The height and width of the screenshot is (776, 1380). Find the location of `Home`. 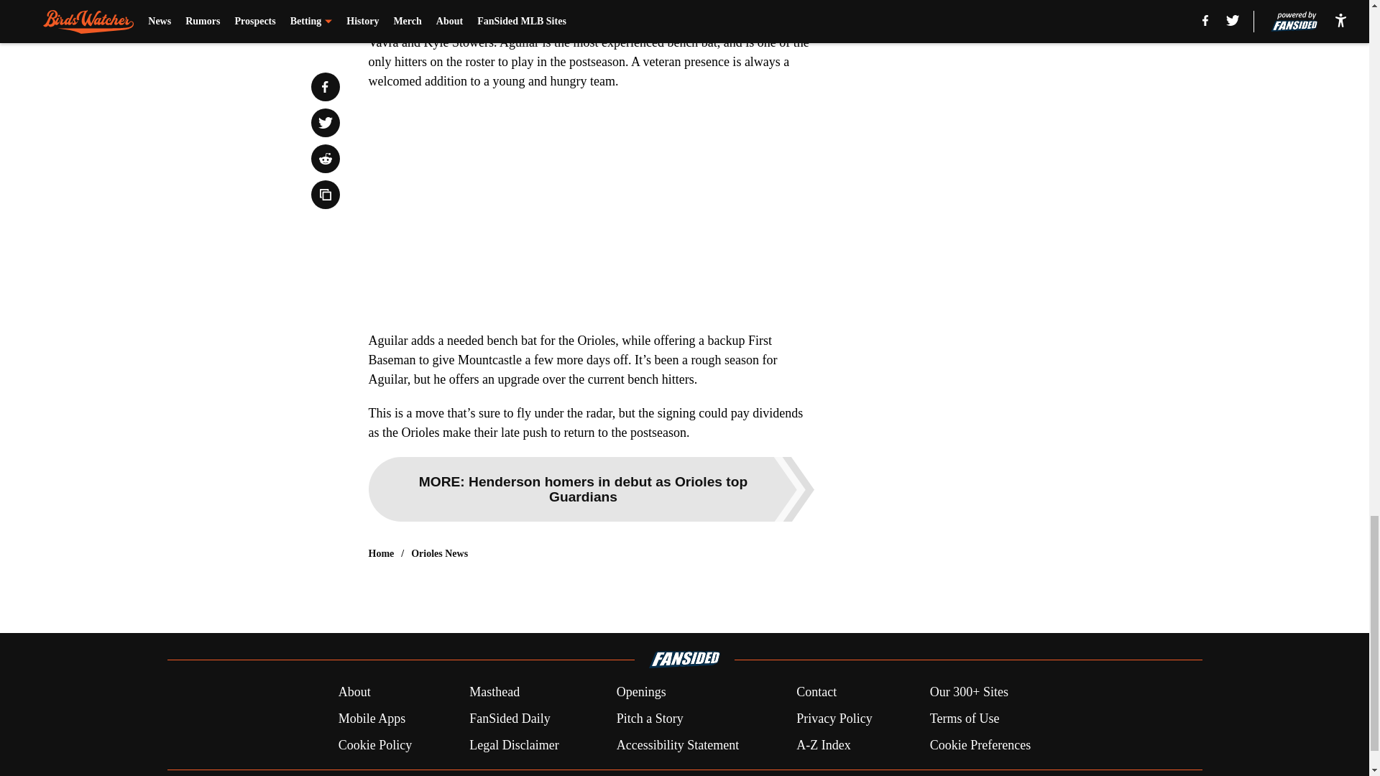

Home is located at coordinates (381, 553).